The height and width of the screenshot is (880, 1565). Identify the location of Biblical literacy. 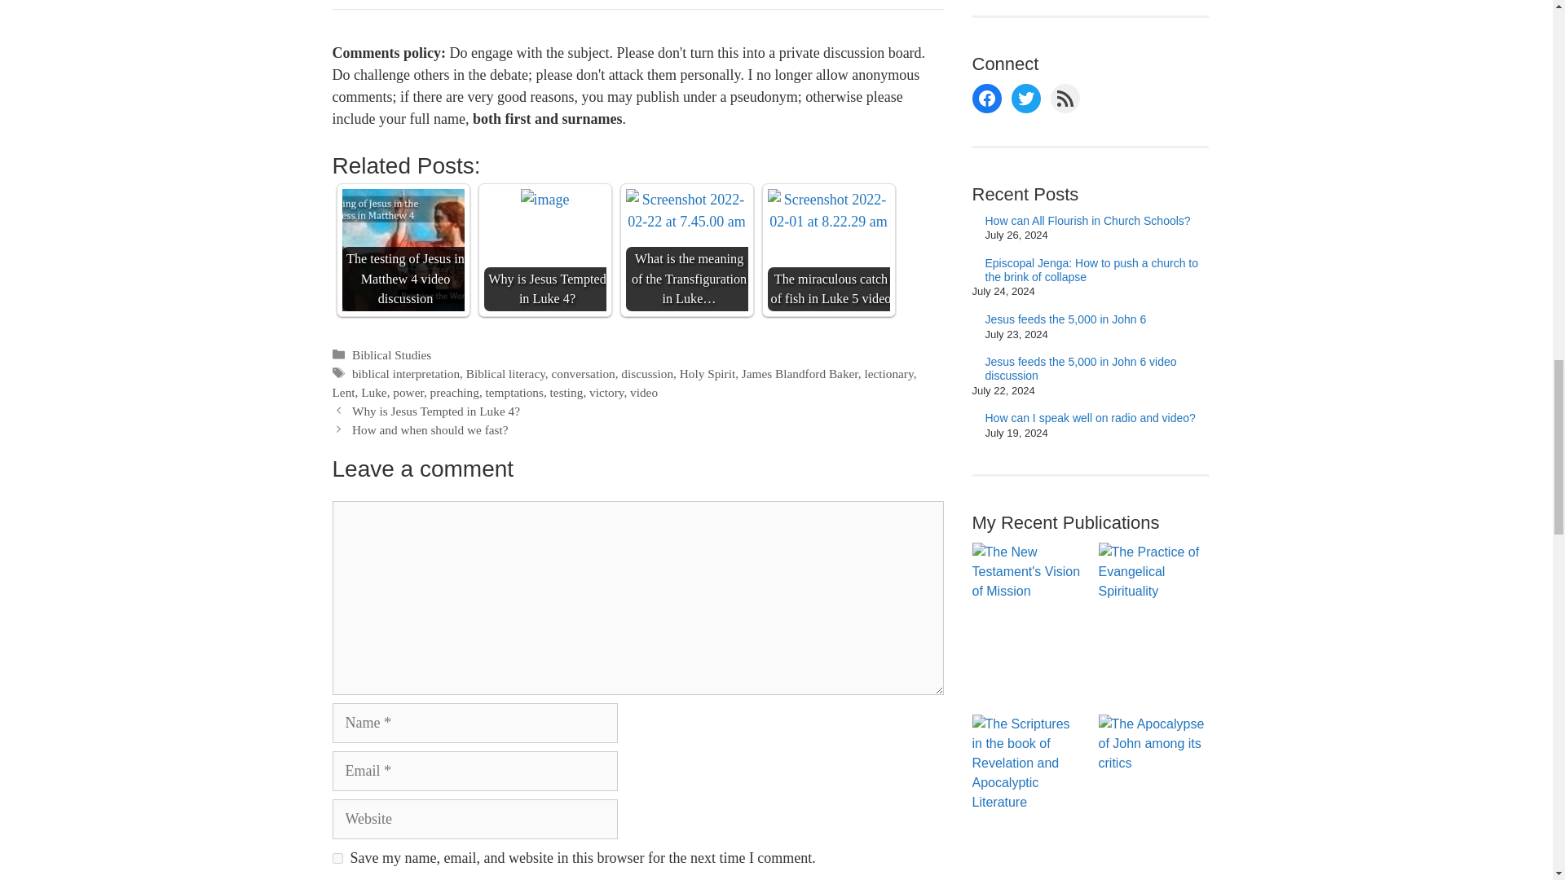
(505, 373).